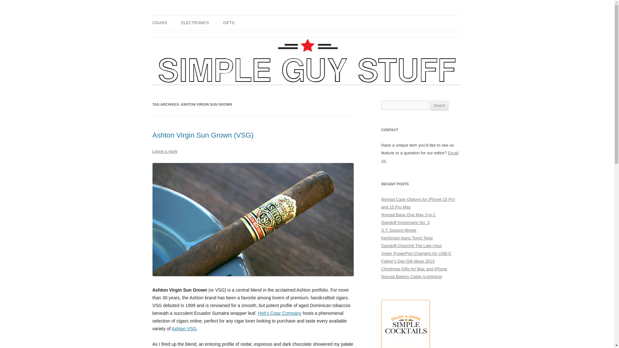  What do you see at coordinates (418, 203) in the screenshot?
I see `Nomad Case Options for iPhone 15 Pro and 15 Pro Max` at bounding box center [418, 203].